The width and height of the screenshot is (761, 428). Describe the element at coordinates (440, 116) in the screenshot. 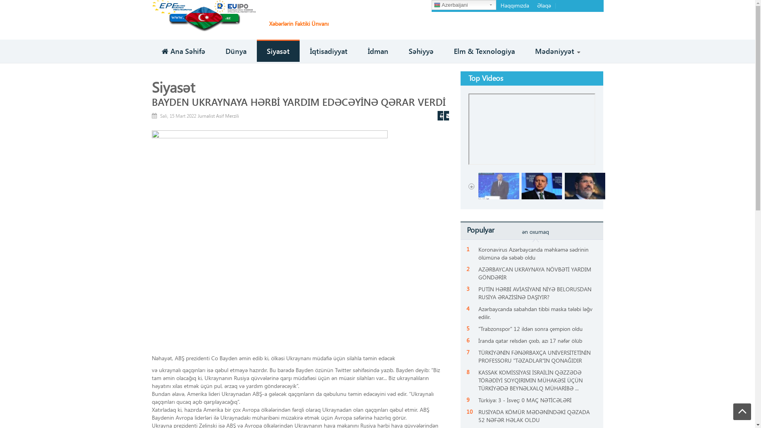

I see `Print` at that location.